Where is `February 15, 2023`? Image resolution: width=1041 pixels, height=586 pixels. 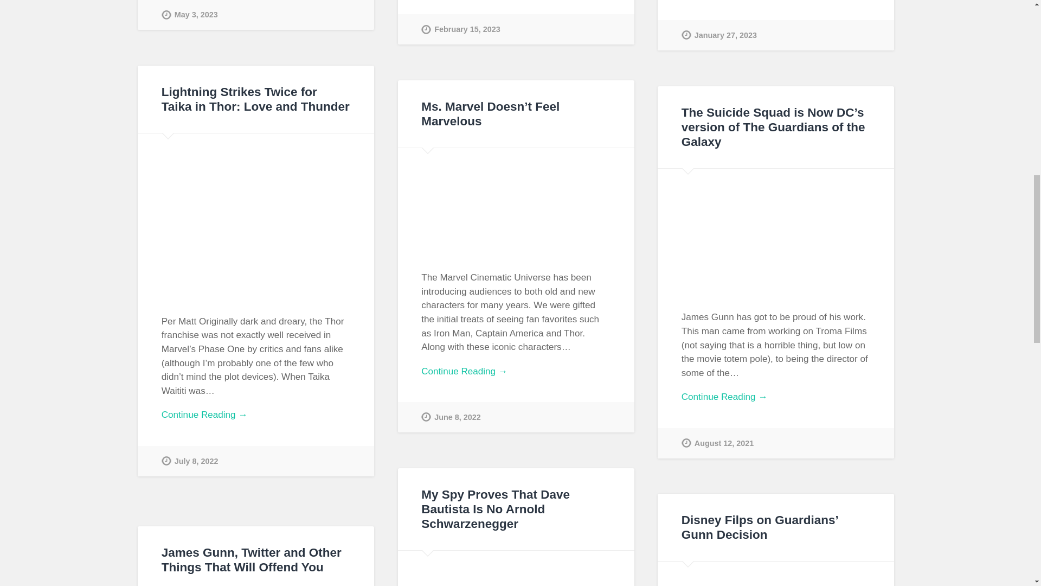
February 15, 2023 is located at coordinates (461, 29).